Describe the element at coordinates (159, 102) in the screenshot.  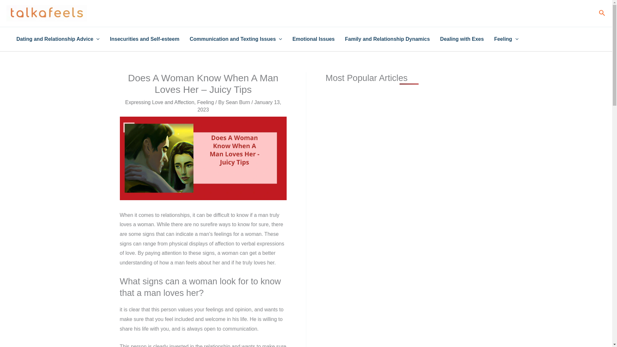
I see `Expressing Love and Affection` at that location.